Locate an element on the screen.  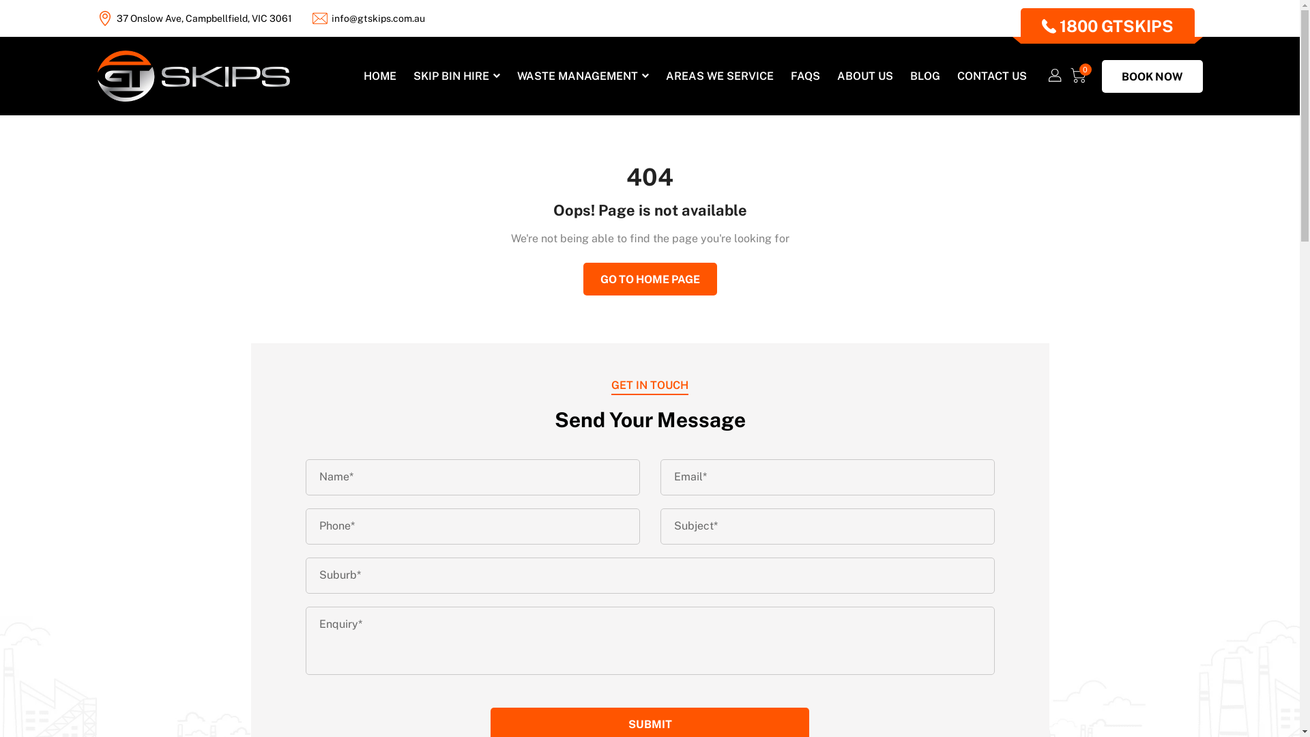
WASTE MANAGEMENT is located at coordinates (583, 76).